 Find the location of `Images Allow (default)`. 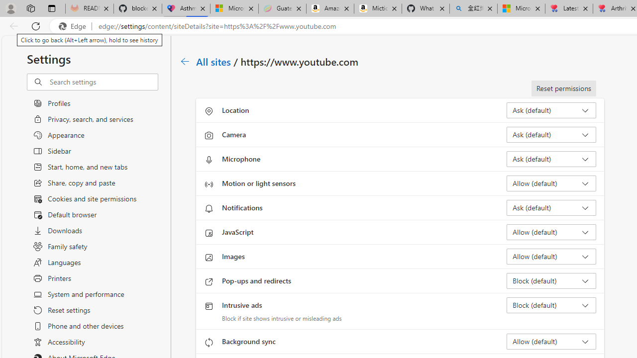

Images Allow (default) is located at coordinates (551, 257).